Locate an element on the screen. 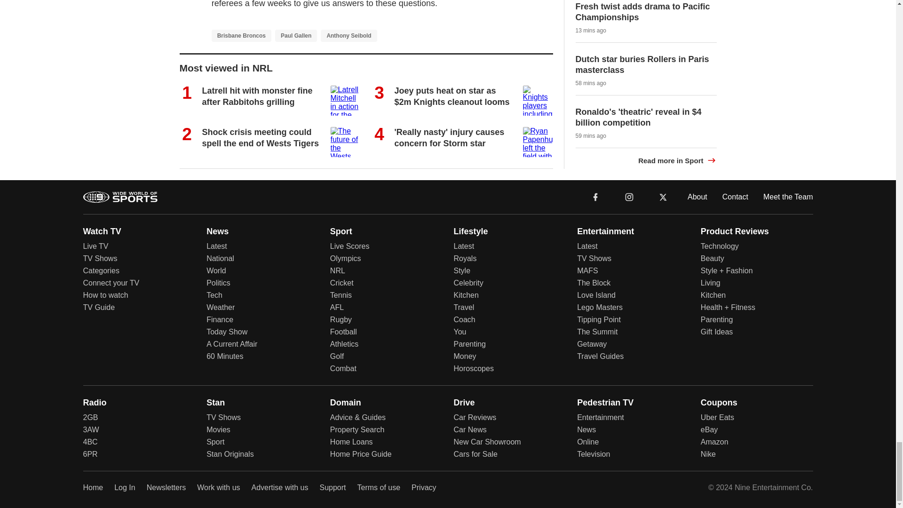 The image size is (903, 508). x is located at coordinates (663, 196).